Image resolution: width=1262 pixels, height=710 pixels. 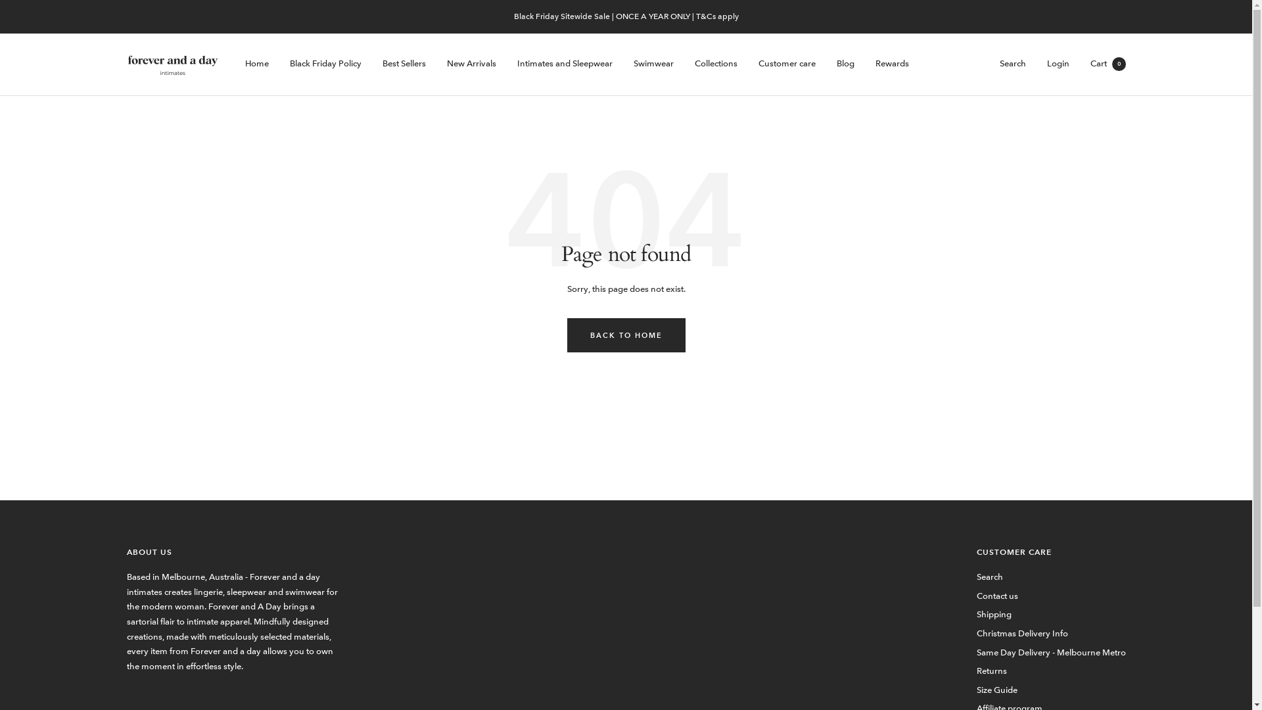 I want to click on AC, so click(x=223, y=665).